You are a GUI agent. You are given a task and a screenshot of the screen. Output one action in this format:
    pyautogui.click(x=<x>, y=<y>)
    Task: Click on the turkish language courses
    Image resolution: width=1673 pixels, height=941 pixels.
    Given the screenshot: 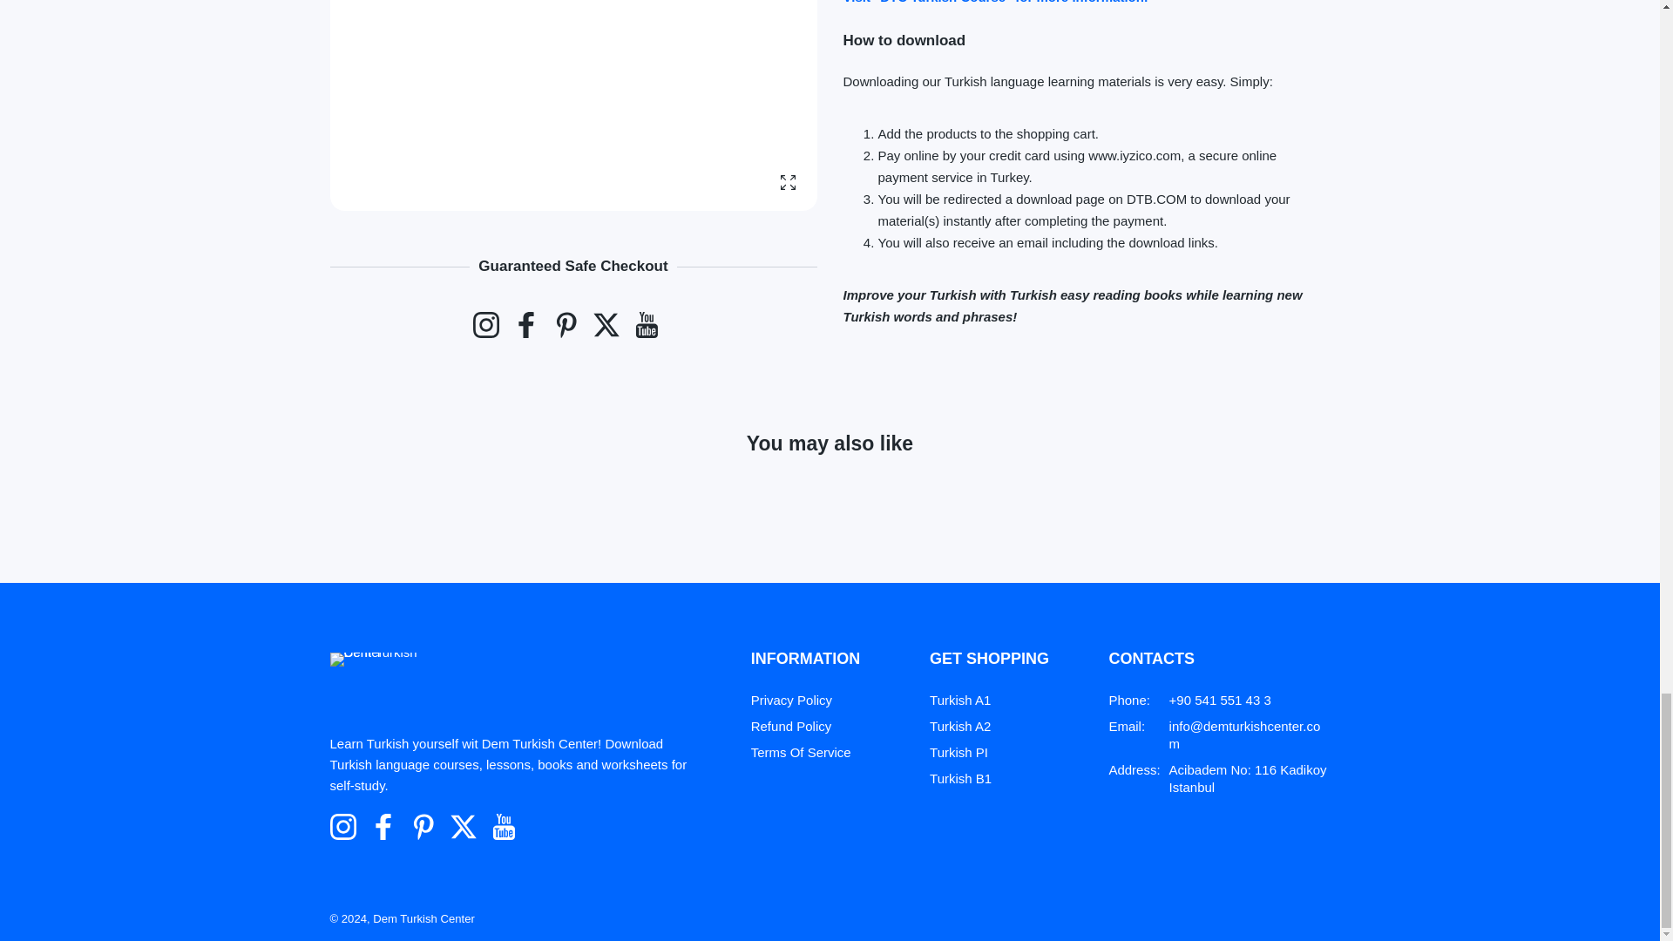 What is the action you would take?
    pyautogui.click(x=995, y=14)
    